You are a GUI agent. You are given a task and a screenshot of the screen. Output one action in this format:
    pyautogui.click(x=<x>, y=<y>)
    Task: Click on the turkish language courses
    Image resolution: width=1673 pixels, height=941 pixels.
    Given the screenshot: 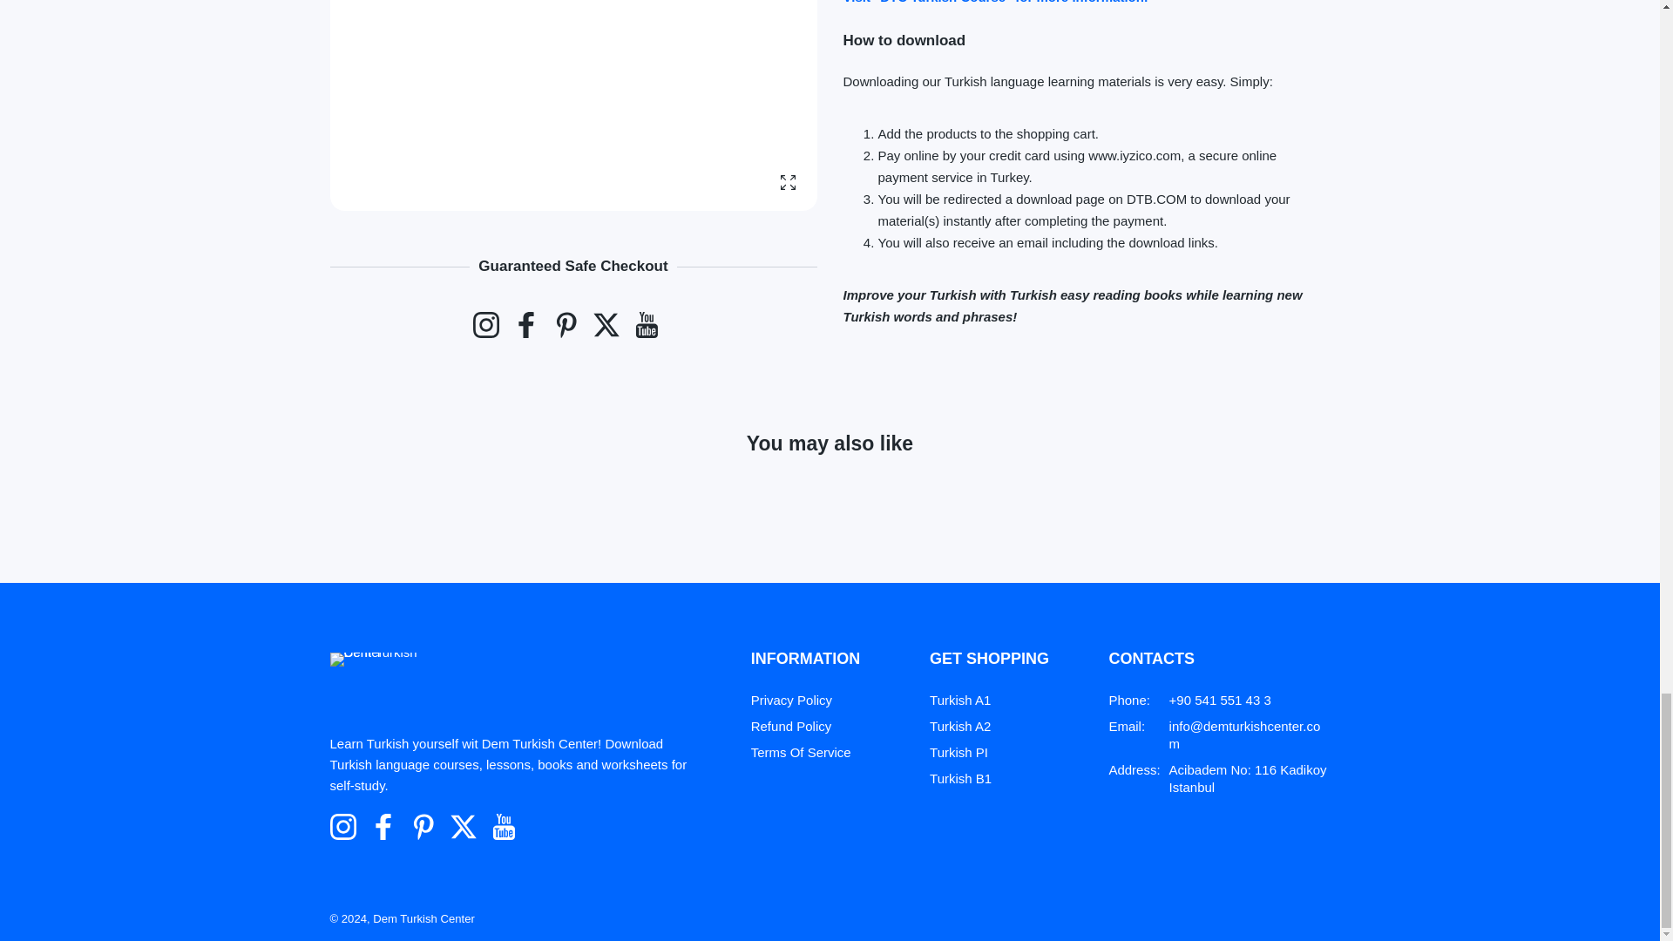 What is the action you would take?
    pyautogui.click(x=995, y=14)
    